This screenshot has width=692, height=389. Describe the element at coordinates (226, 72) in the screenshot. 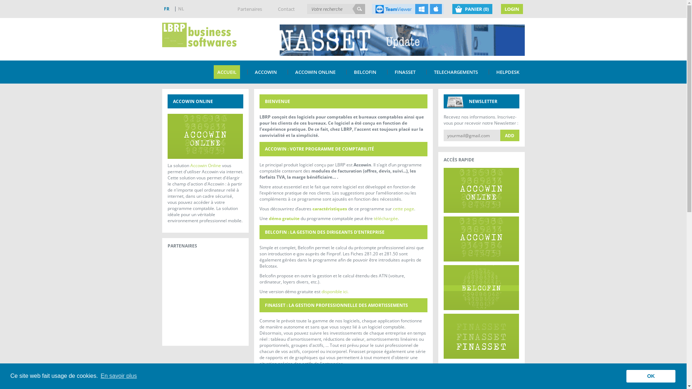

I see `ACCUEIL` at that location.